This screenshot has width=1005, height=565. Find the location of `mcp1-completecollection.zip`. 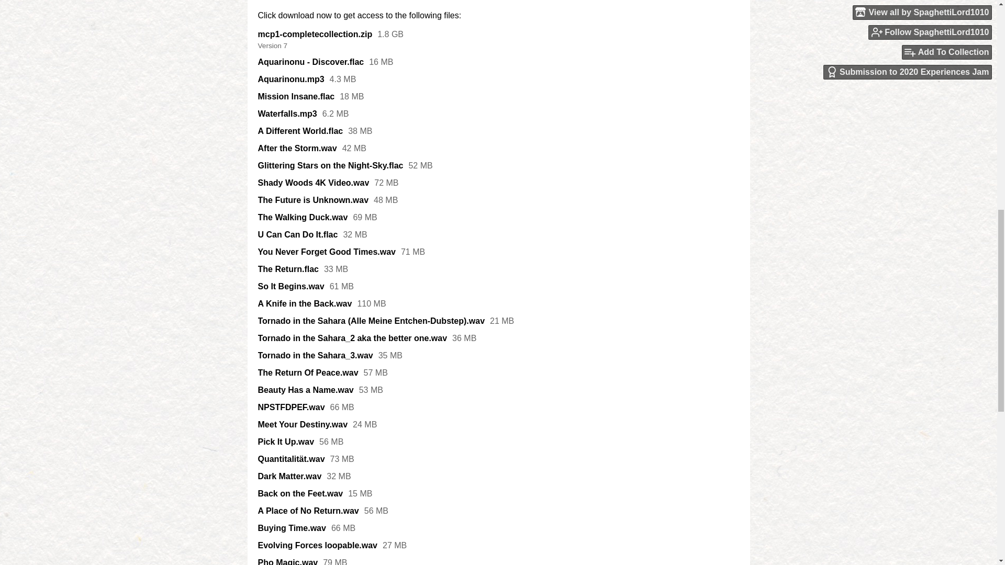

mcp1-completecollection.zip is located at coordinates (314, 35).